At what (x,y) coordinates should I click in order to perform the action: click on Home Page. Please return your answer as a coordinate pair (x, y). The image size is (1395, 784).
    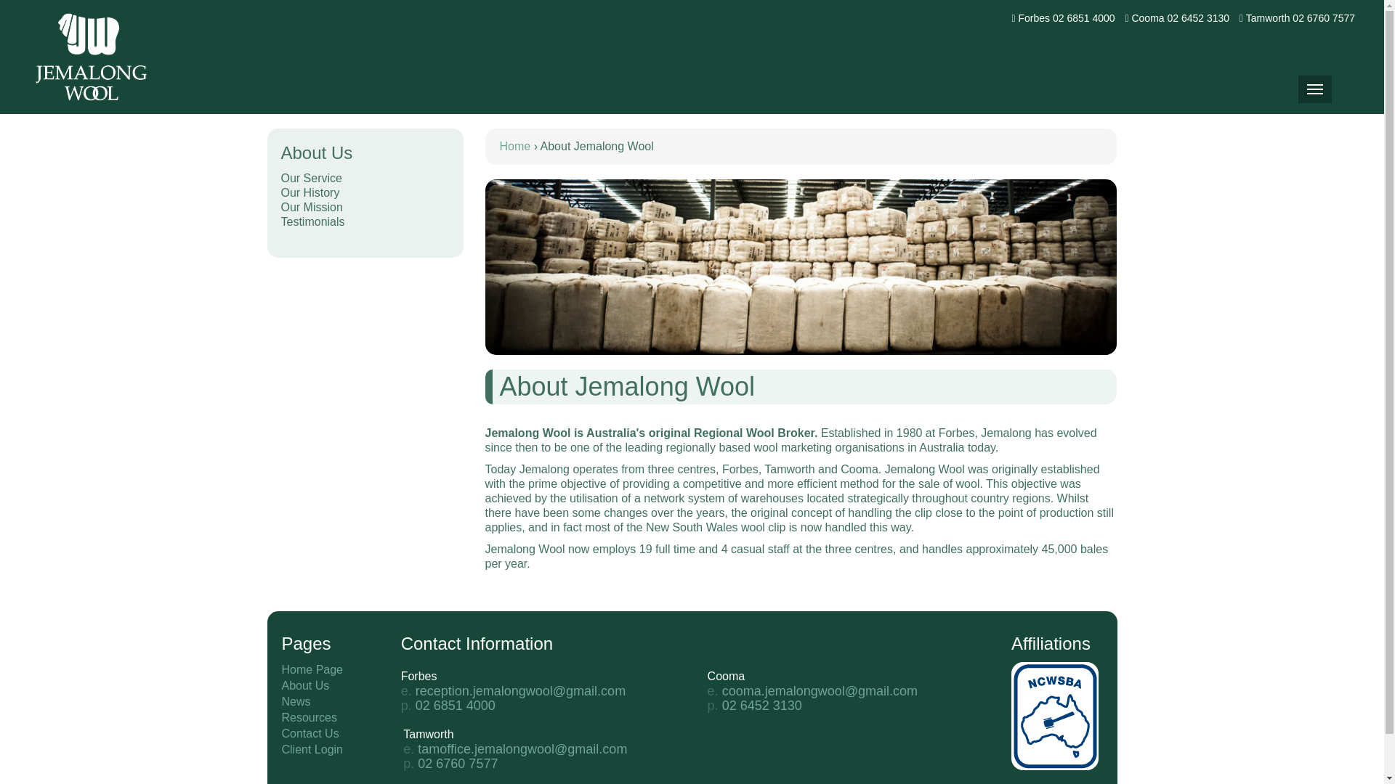
    Looking at the image, I should click on (312, 669).